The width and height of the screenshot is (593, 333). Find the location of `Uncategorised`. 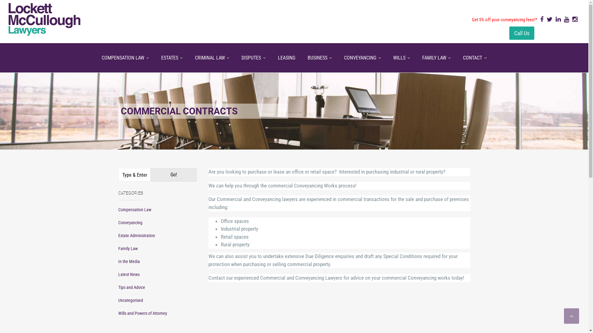

Uncategorised is located at coordinates (130, 300).